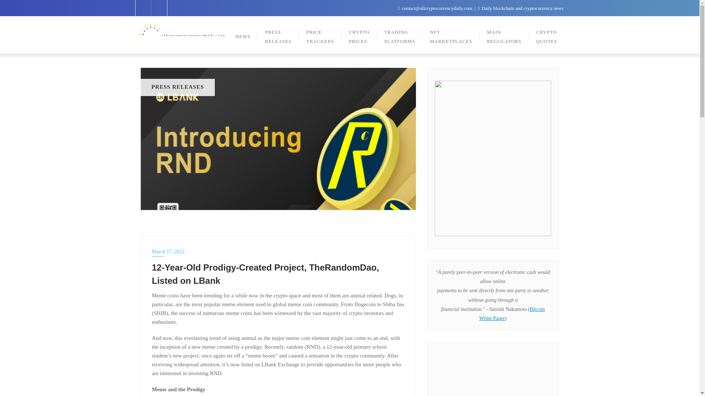 The image size is (705, 396). I want to click on NEWS, so click(243, 34).